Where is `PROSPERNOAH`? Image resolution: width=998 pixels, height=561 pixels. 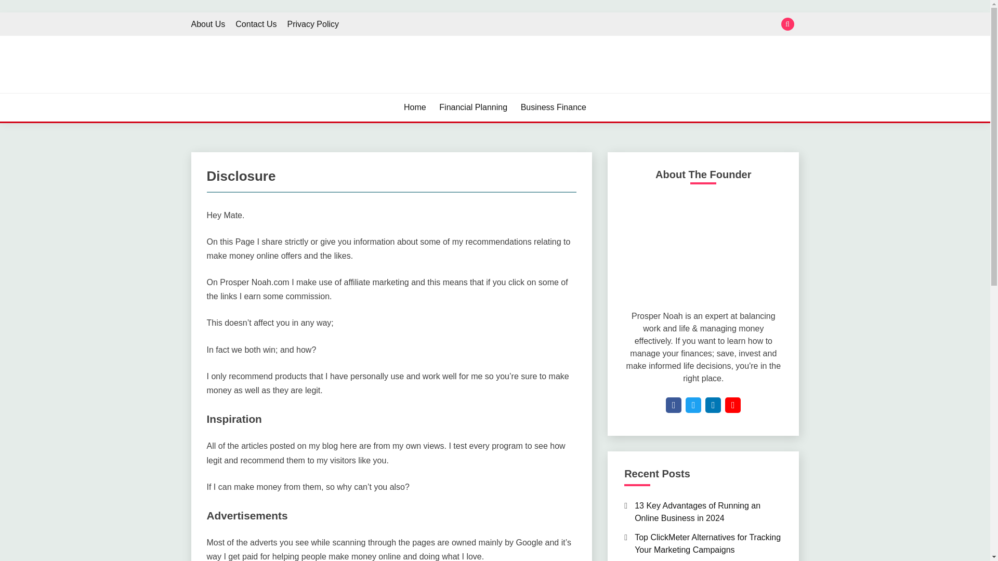
PROSPERNOAH is located at coordinates (266, 91).